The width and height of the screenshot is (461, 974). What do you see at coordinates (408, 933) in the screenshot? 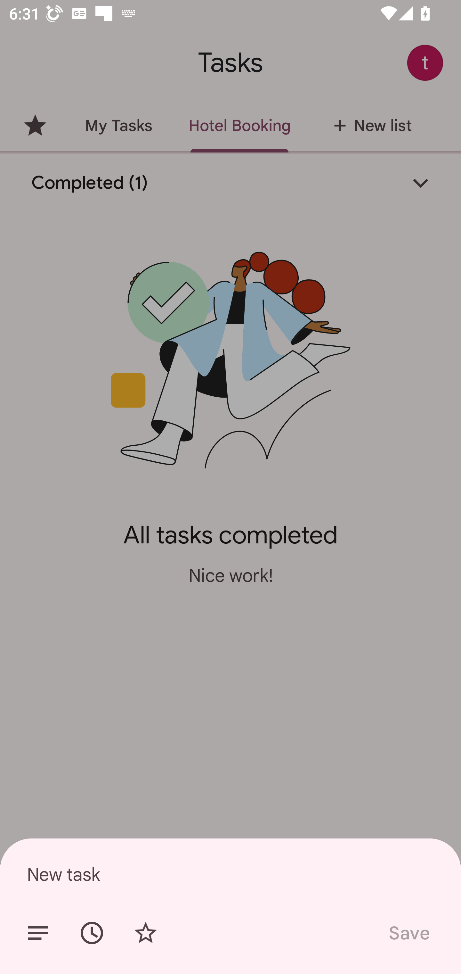
I see `Save` at bounding box center [408, 933].